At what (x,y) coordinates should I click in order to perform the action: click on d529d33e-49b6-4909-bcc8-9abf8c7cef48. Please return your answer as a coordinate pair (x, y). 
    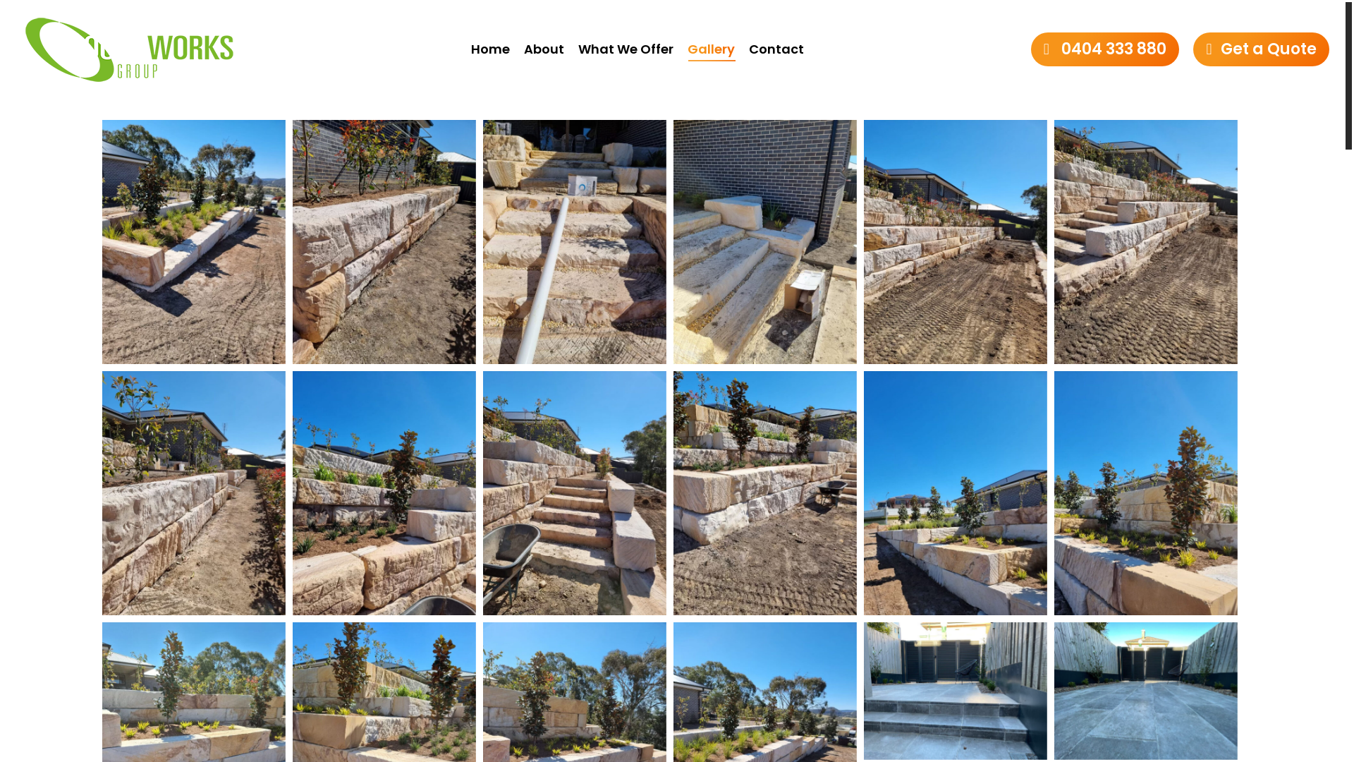
    Looking at the image, I should click on (575, 493).